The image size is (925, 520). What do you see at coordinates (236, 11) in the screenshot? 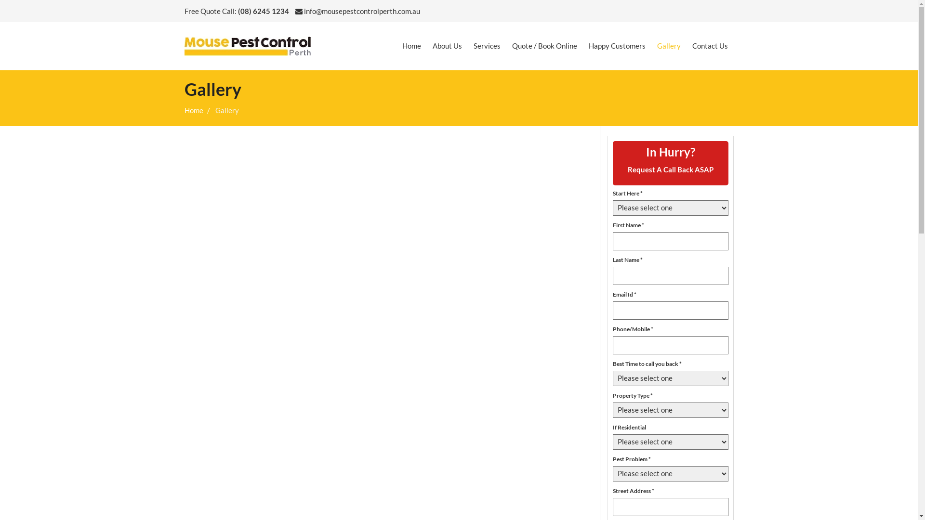
I see `Free Quote Call: (08) 6245 1234` at bounding box center [236, 11].